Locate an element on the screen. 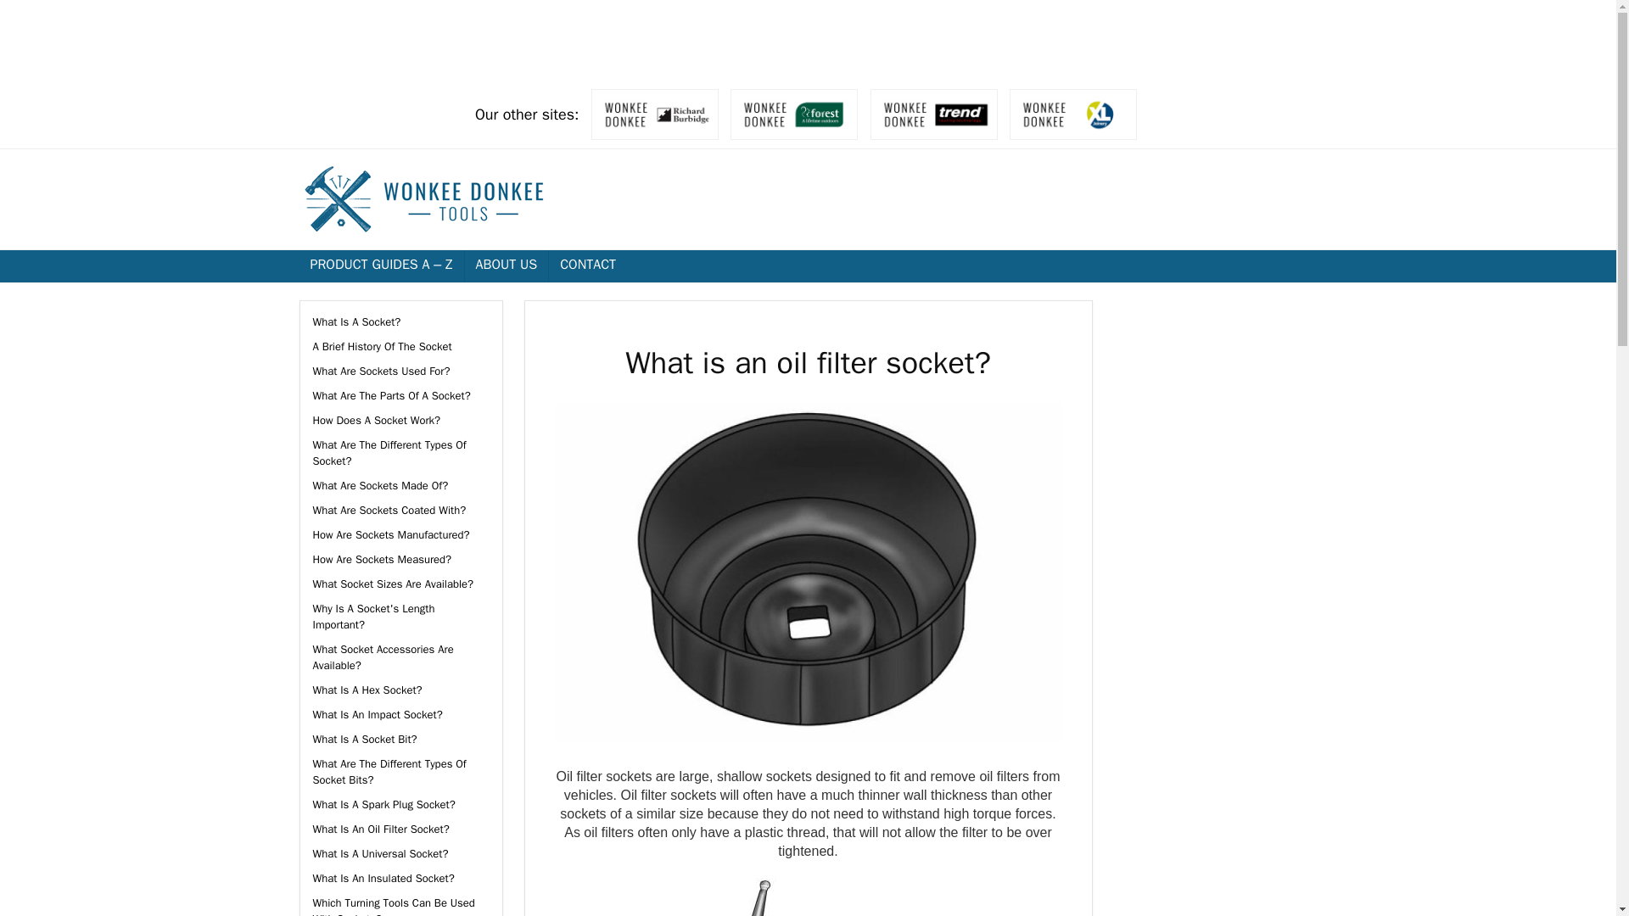 The width and height of the screenshot is (1629, 916). What Is An Impact Socket? is located at coordinates (377, 714).